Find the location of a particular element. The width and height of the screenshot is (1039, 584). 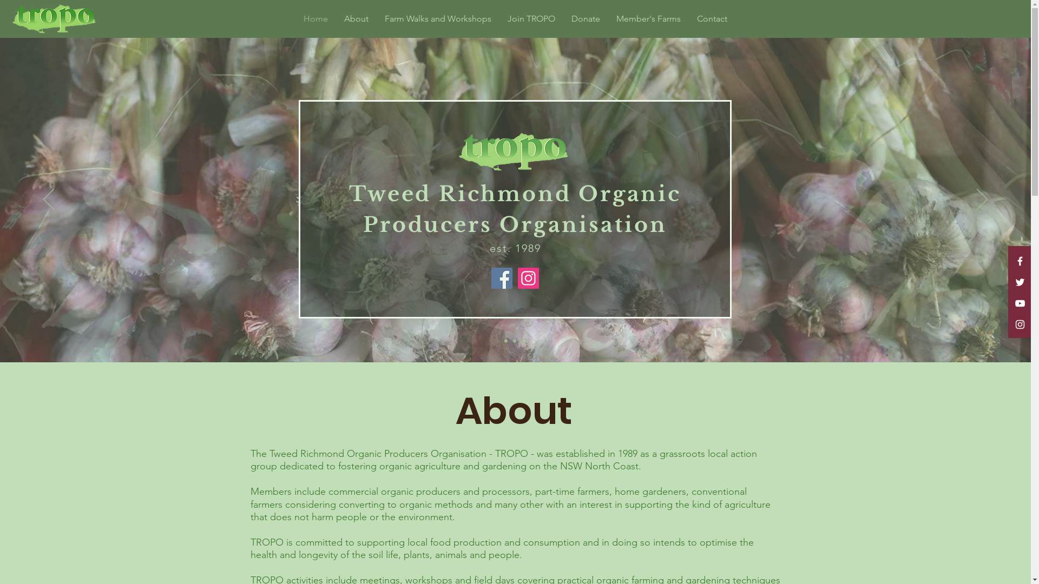

Join TROPO is located at coordinates (531, 18).